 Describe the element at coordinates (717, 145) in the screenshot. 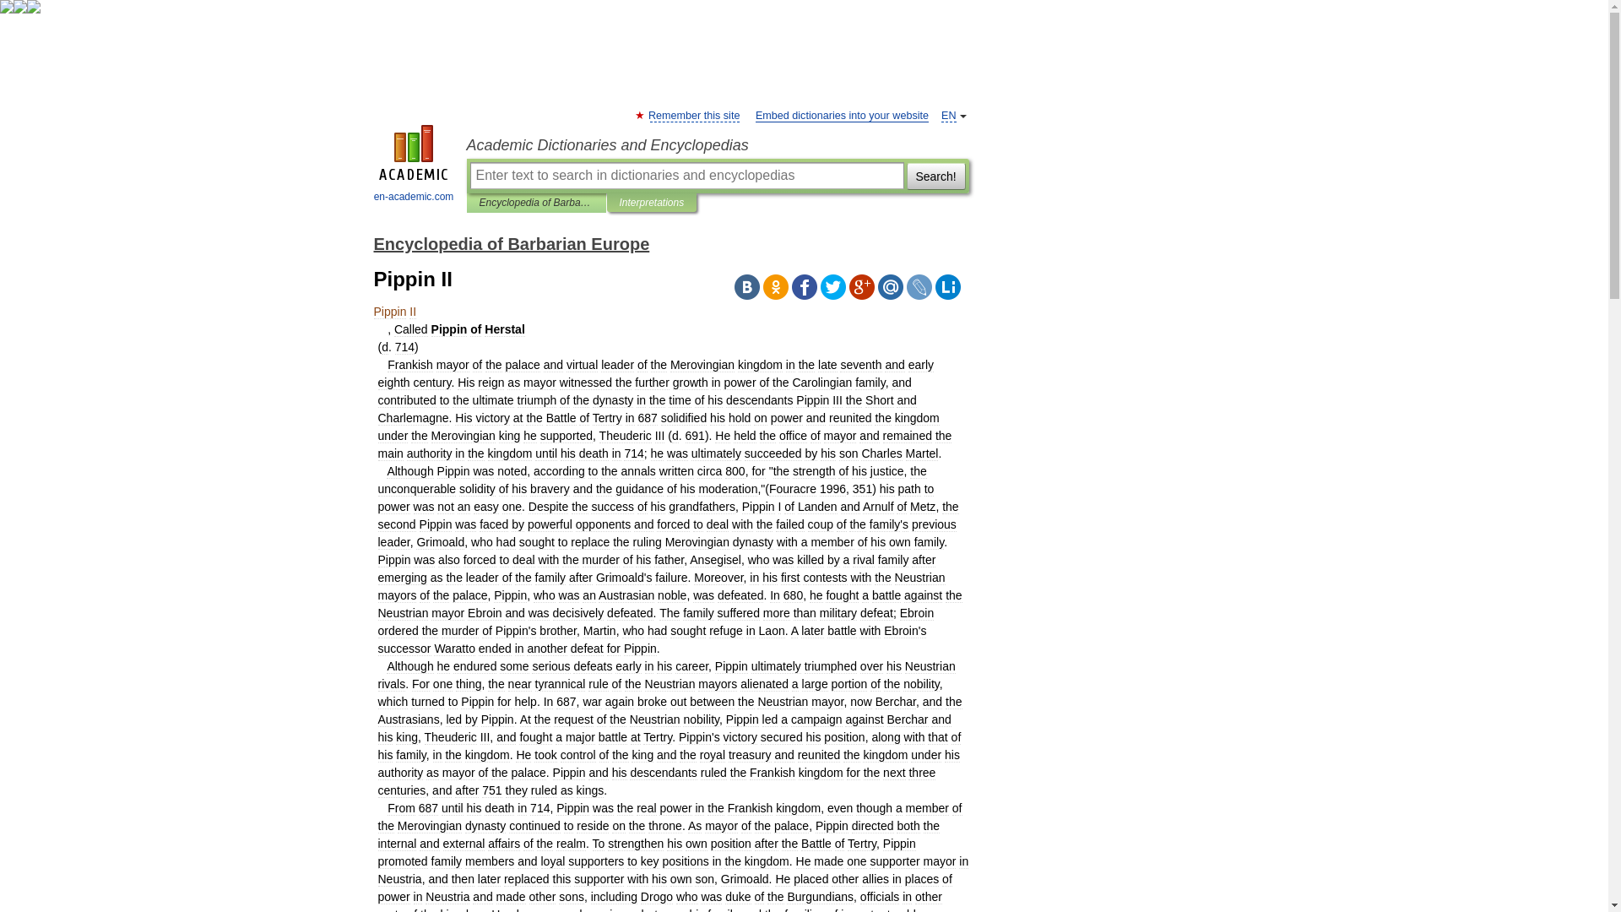

I see `Academic Dictionaries and Encyclopedias` at that location.